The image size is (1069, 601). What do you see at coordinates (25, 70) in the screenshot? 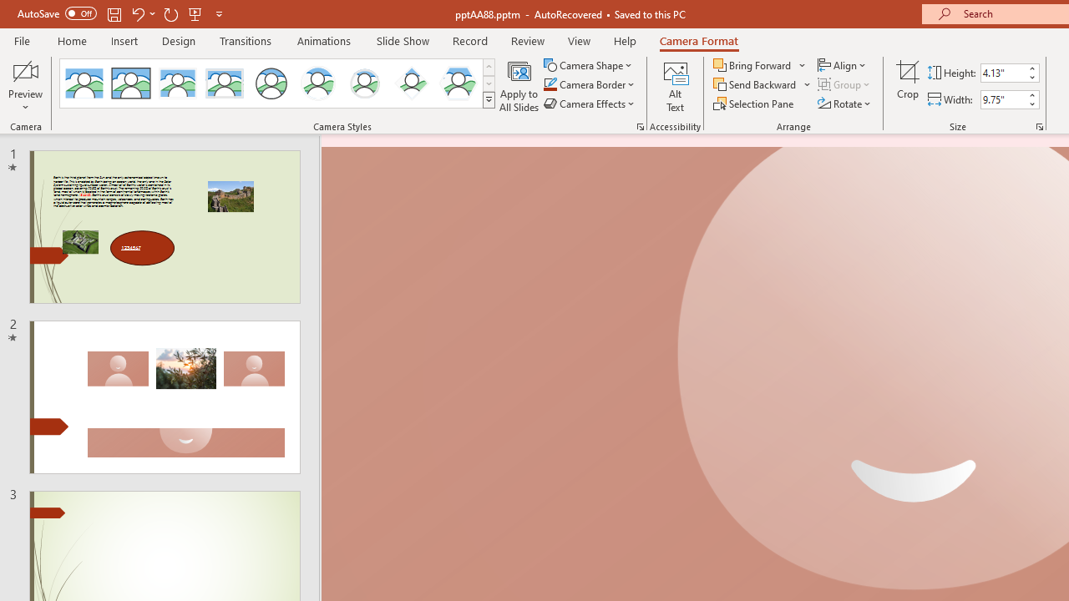
I see `Enable Camera Preview` at bounding box center [25, 70].